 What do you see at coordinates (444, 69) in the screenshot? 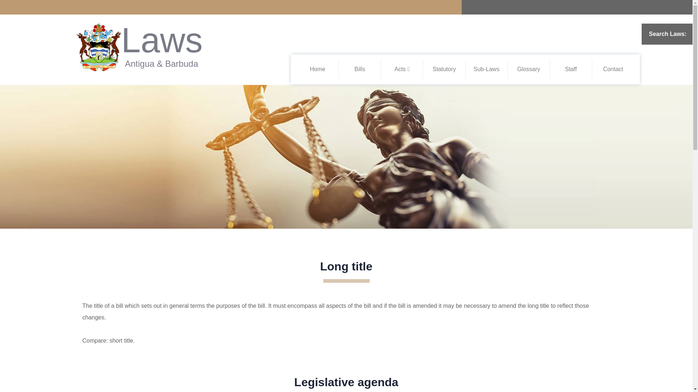
I see `Statutory` at bounding box center [444, 69].